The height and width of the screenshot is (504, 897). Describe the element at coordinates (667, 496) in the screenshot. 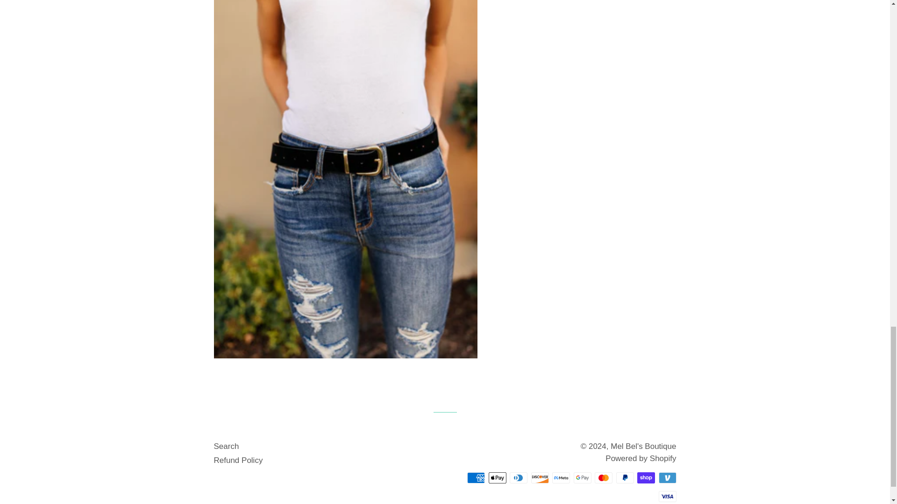

I see `Visa` at that location.